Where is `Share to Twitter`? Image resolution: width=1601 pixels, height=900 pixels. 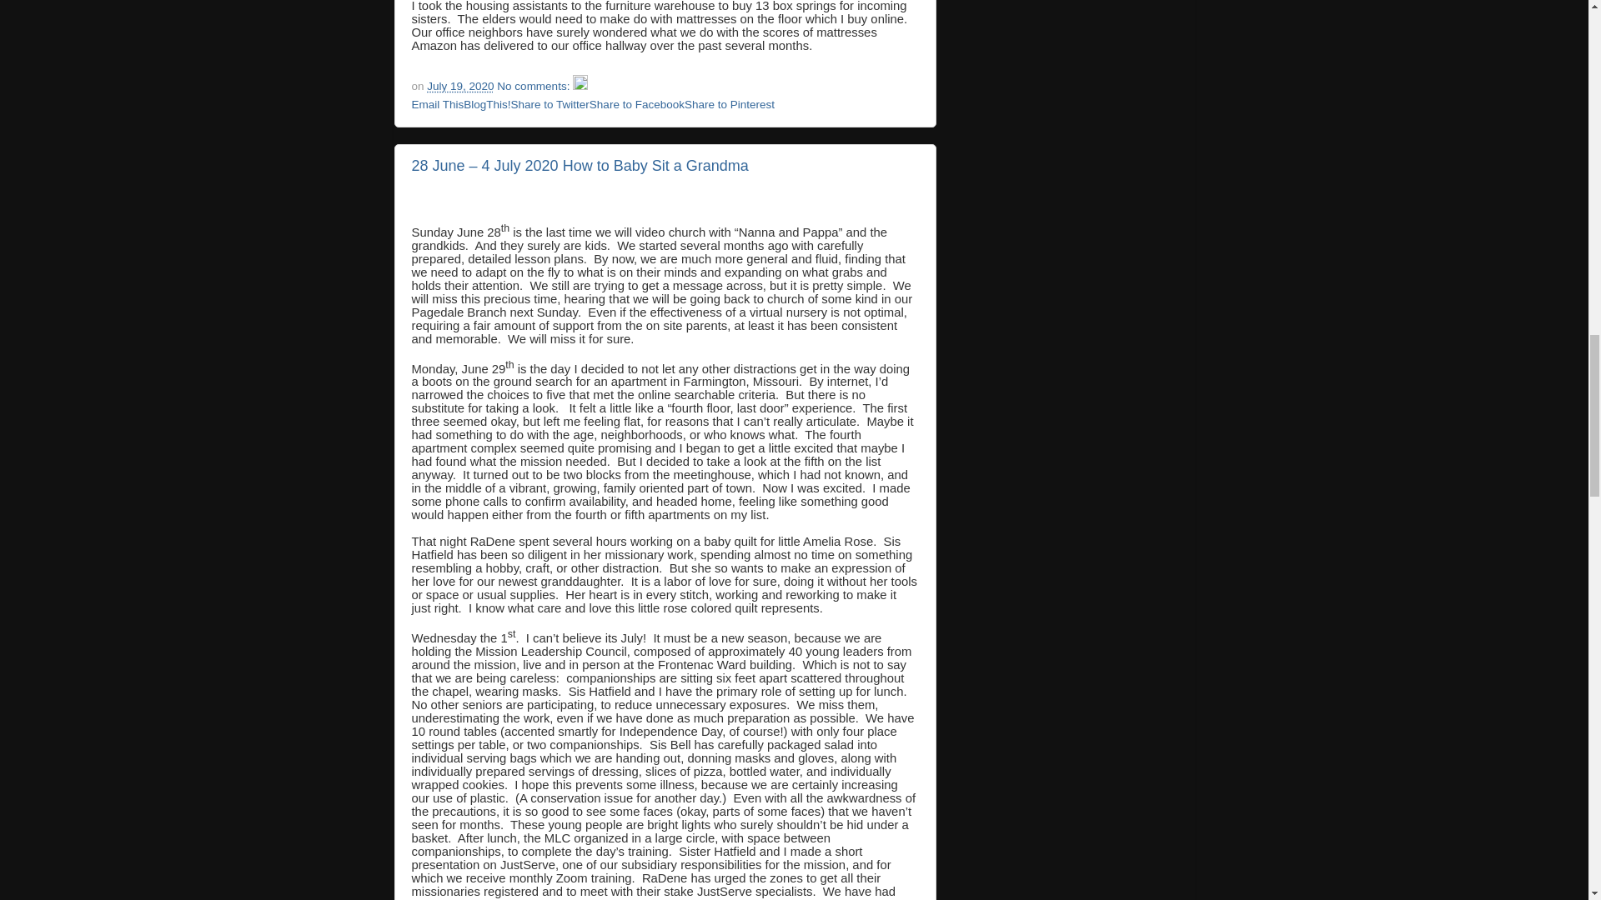
Share to Twitter is located at coordinates (550, 103).